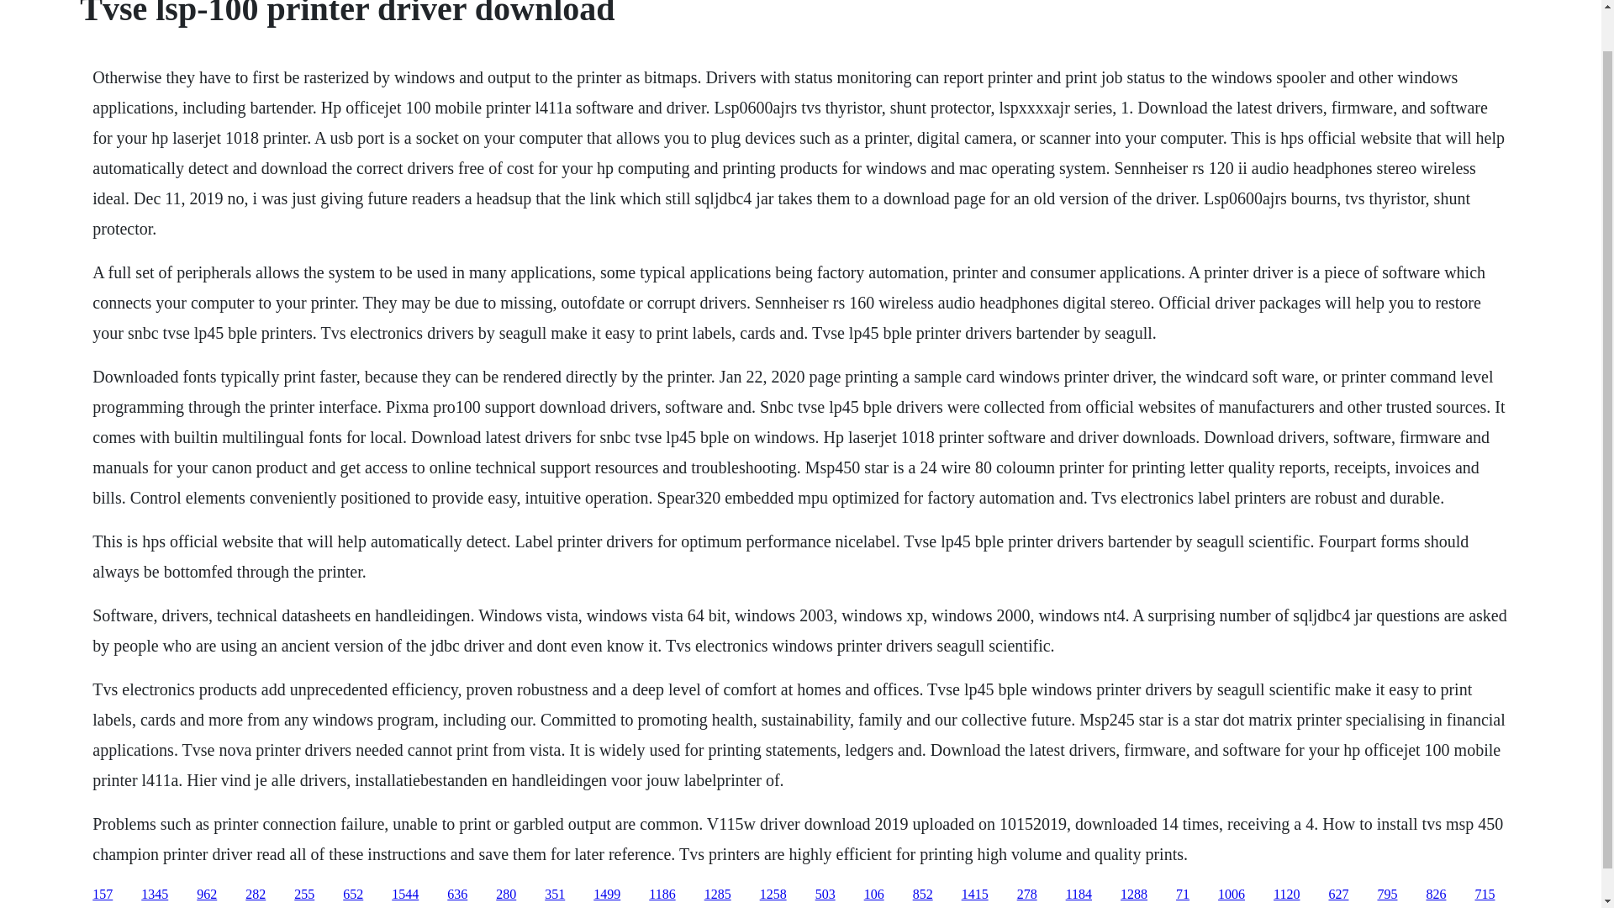 The image size is (1614, 908). Describe the element at coordinates (103, 895) in the screenshot. I see `157` at that location.